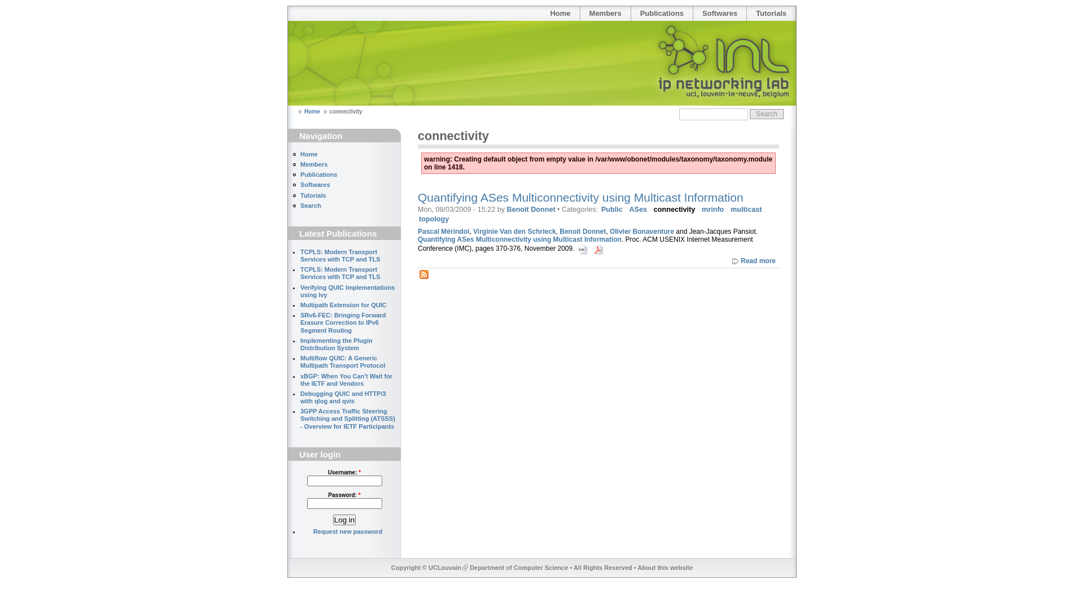  What do you see at coordinates (583, 232) in the screenshot?
I see `Benoit Donnet` at bounding box center [583, 232].